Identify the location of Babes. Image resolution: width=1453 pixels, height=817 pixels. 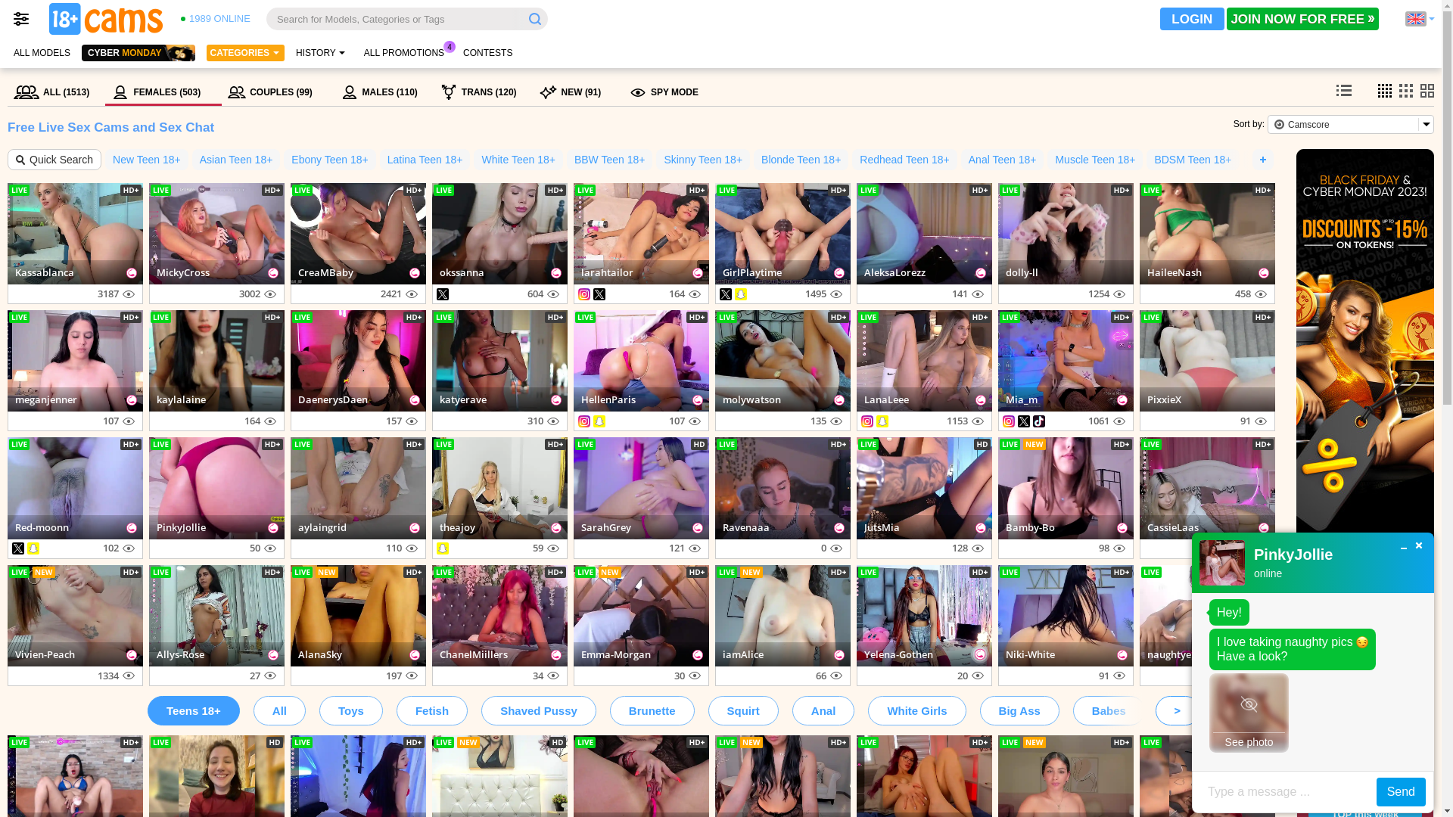
(1109, 711).